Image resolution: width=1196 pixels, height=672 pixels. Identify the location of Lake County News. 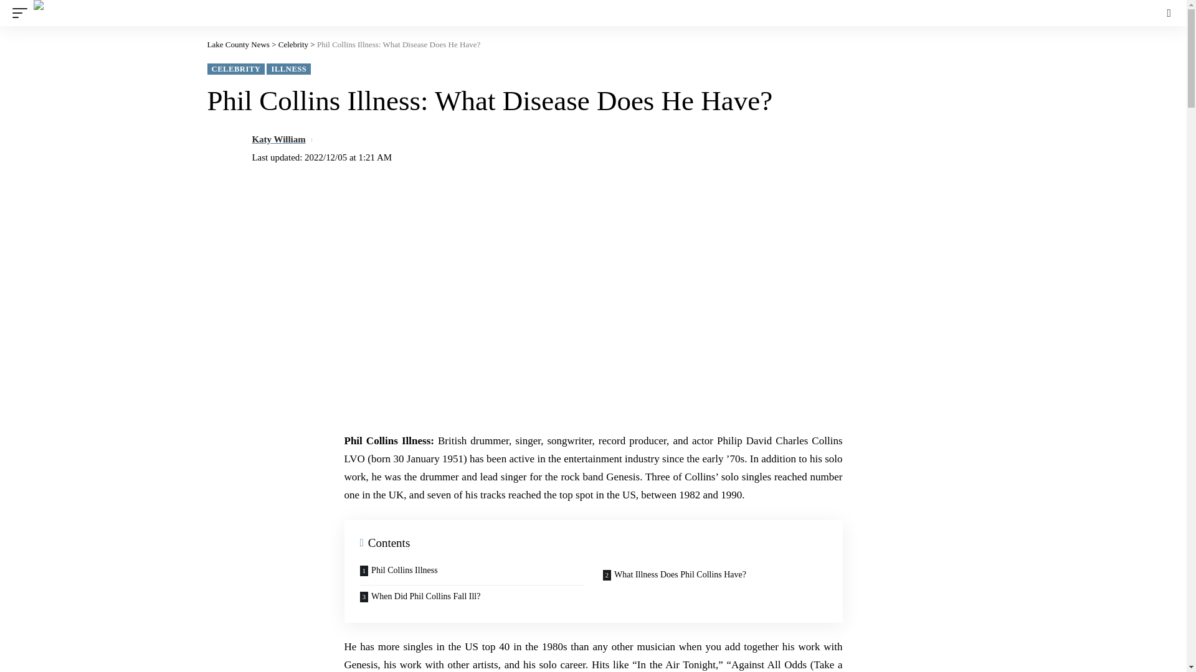
(267, 13).